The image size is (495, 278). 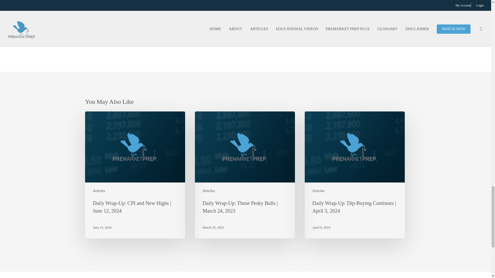 What do you see at coordinates (209, 191) in the screenshot?
I see `Articles` at bounding box center [209, 191].